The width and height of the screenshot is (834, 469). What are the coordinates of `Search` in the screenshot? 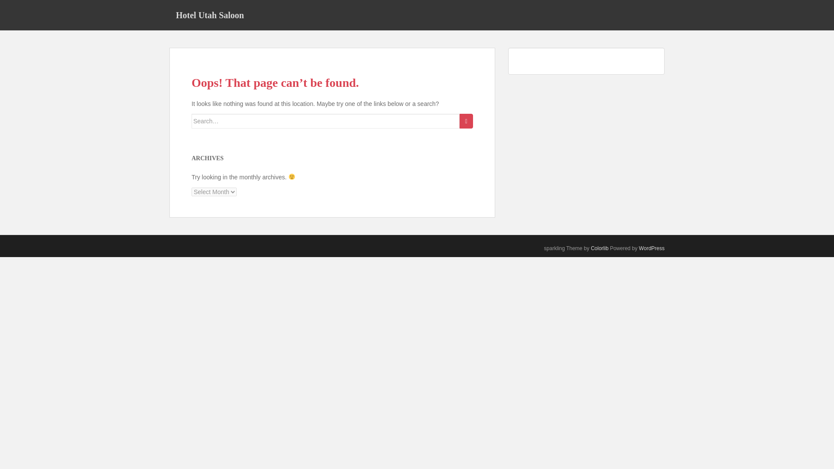 It's located at (466, 121).